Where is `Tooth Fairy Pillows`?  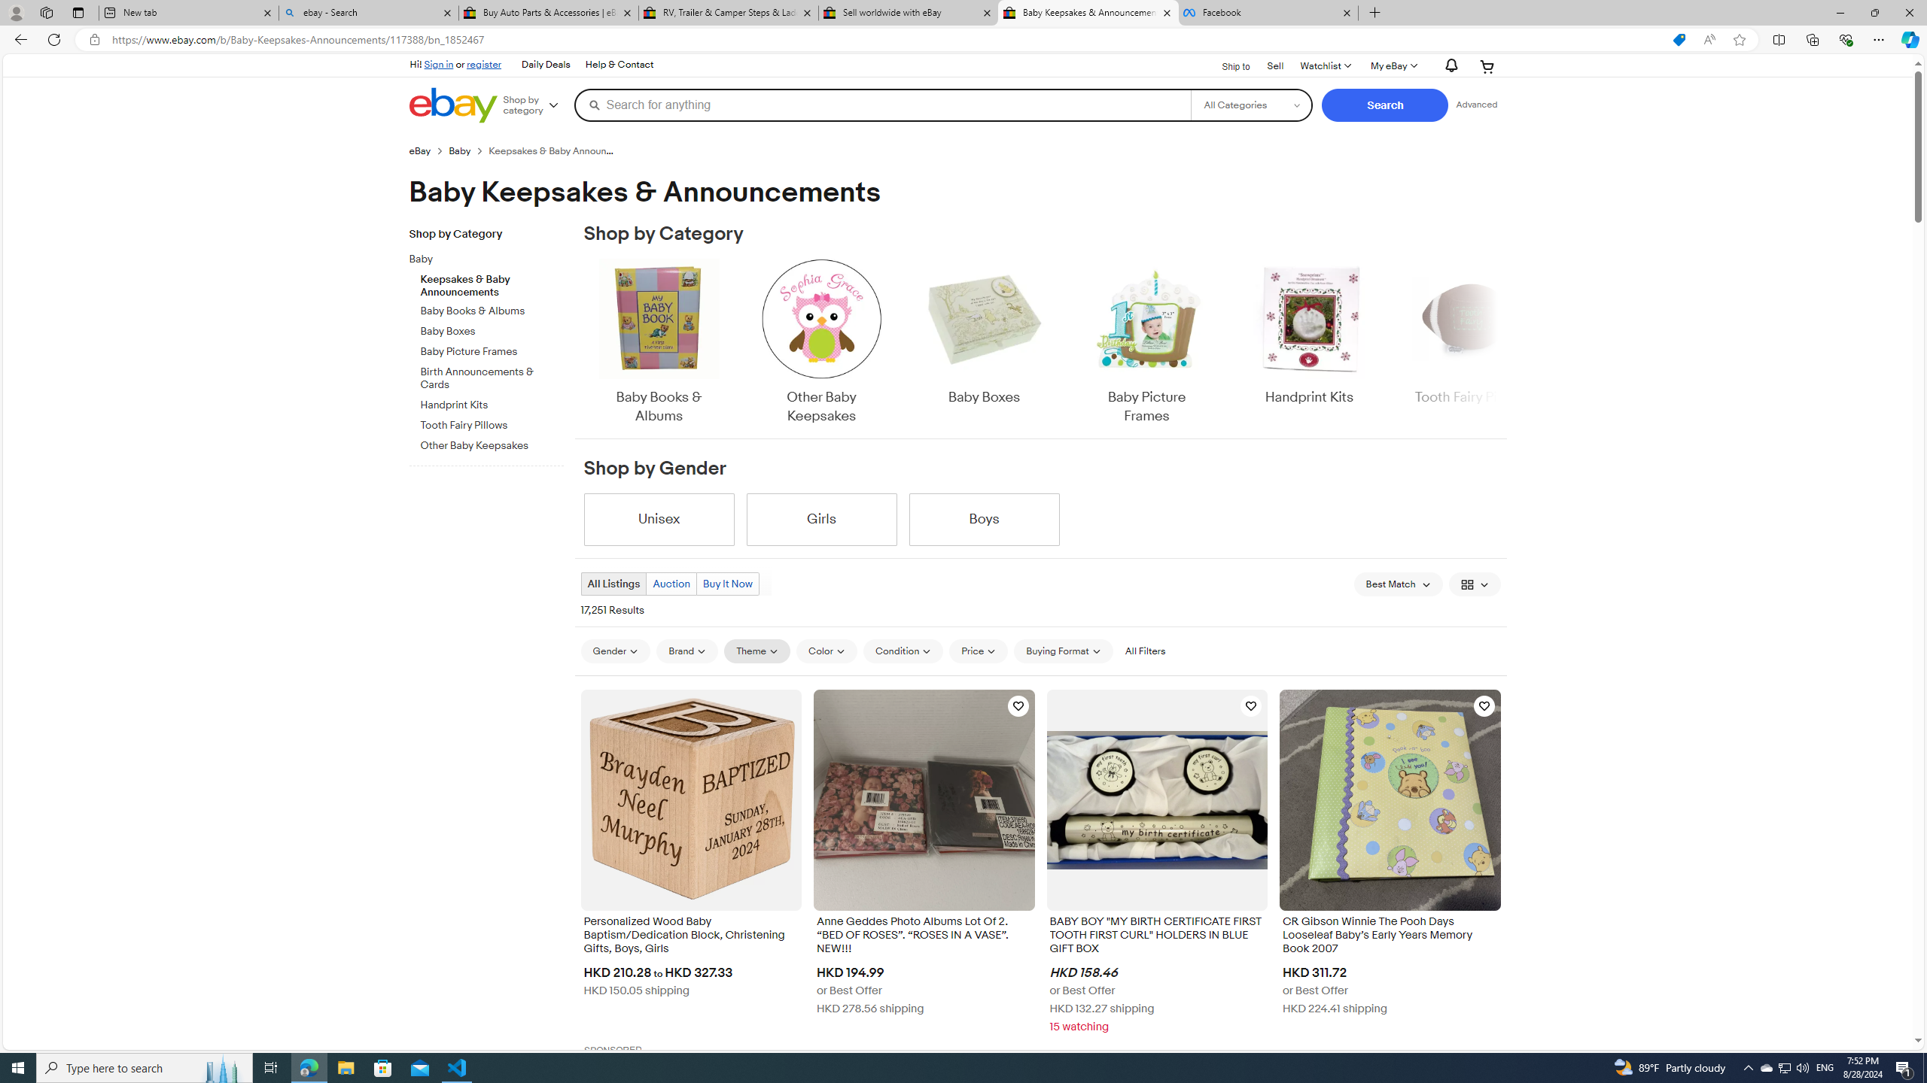
Tooth Fairy Pillows is located at coordinates (492, 423).